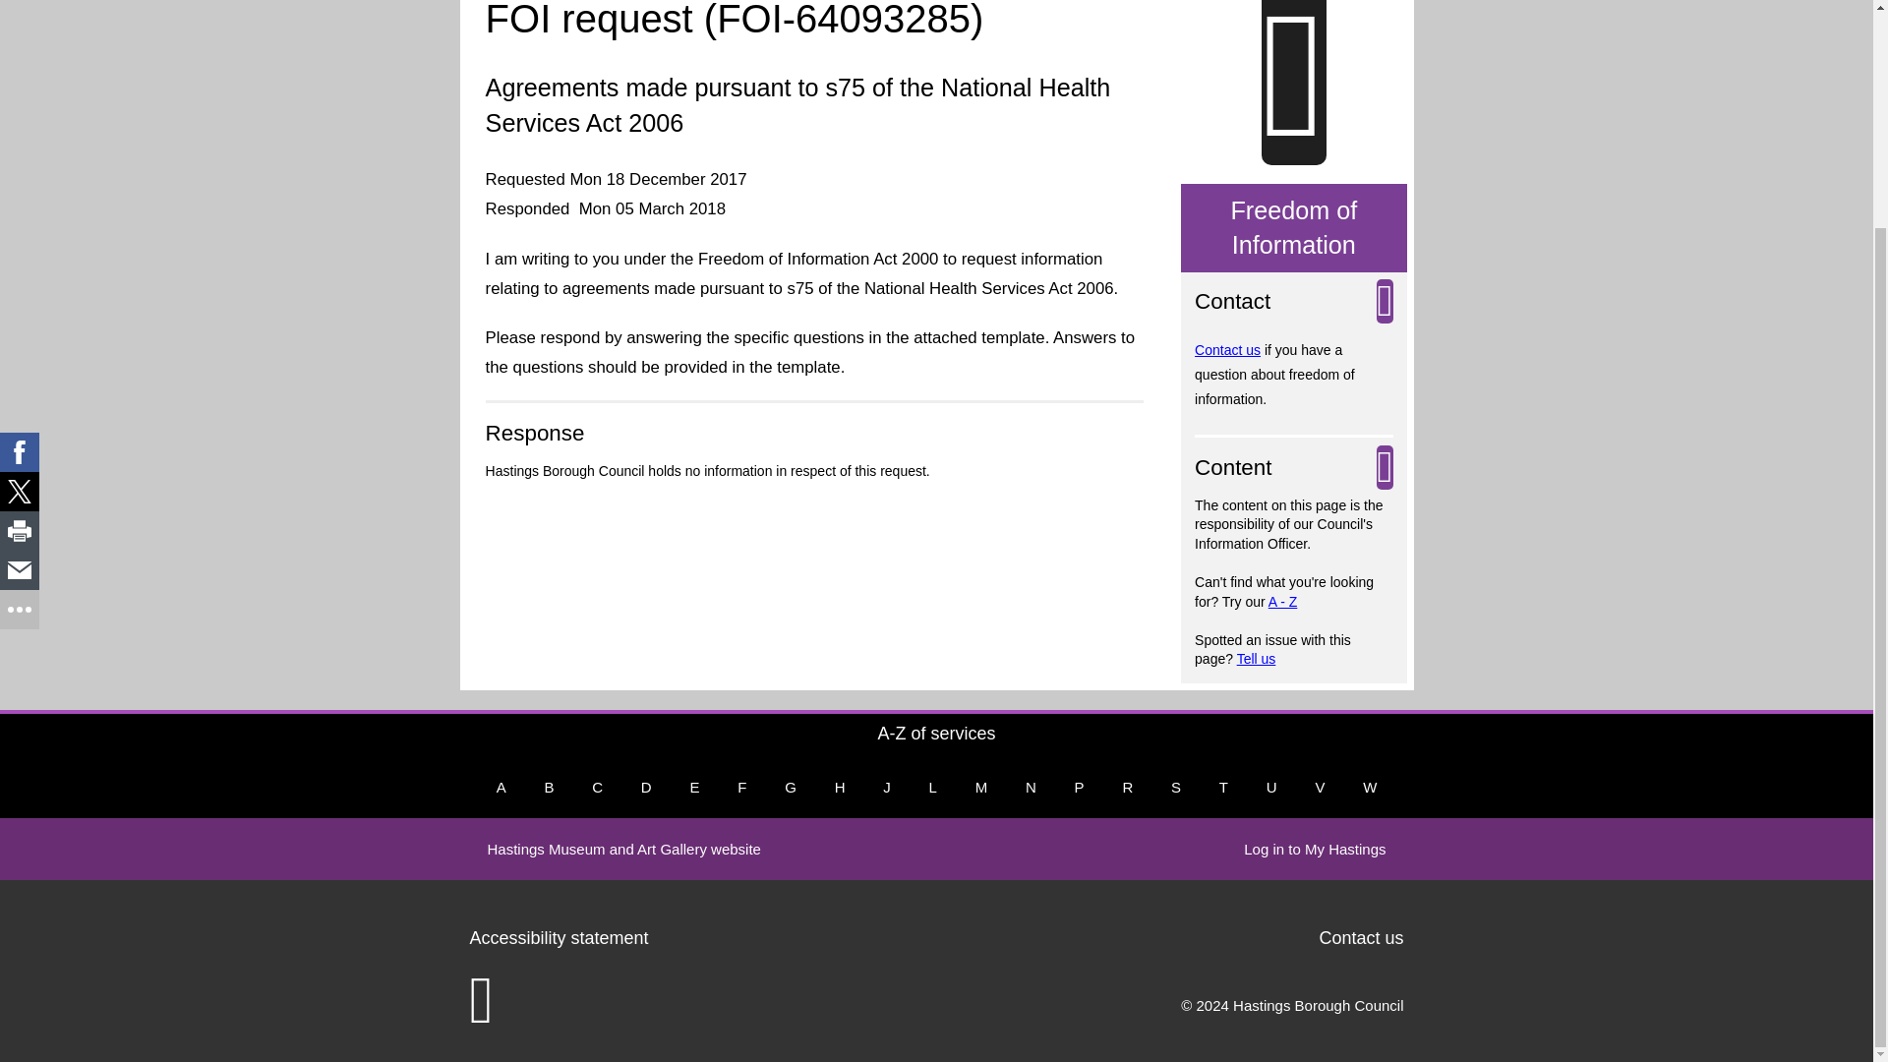 Image resolution: width=1888 pixels, height=1062 pixels. I want to click on L, so click(933, 787).